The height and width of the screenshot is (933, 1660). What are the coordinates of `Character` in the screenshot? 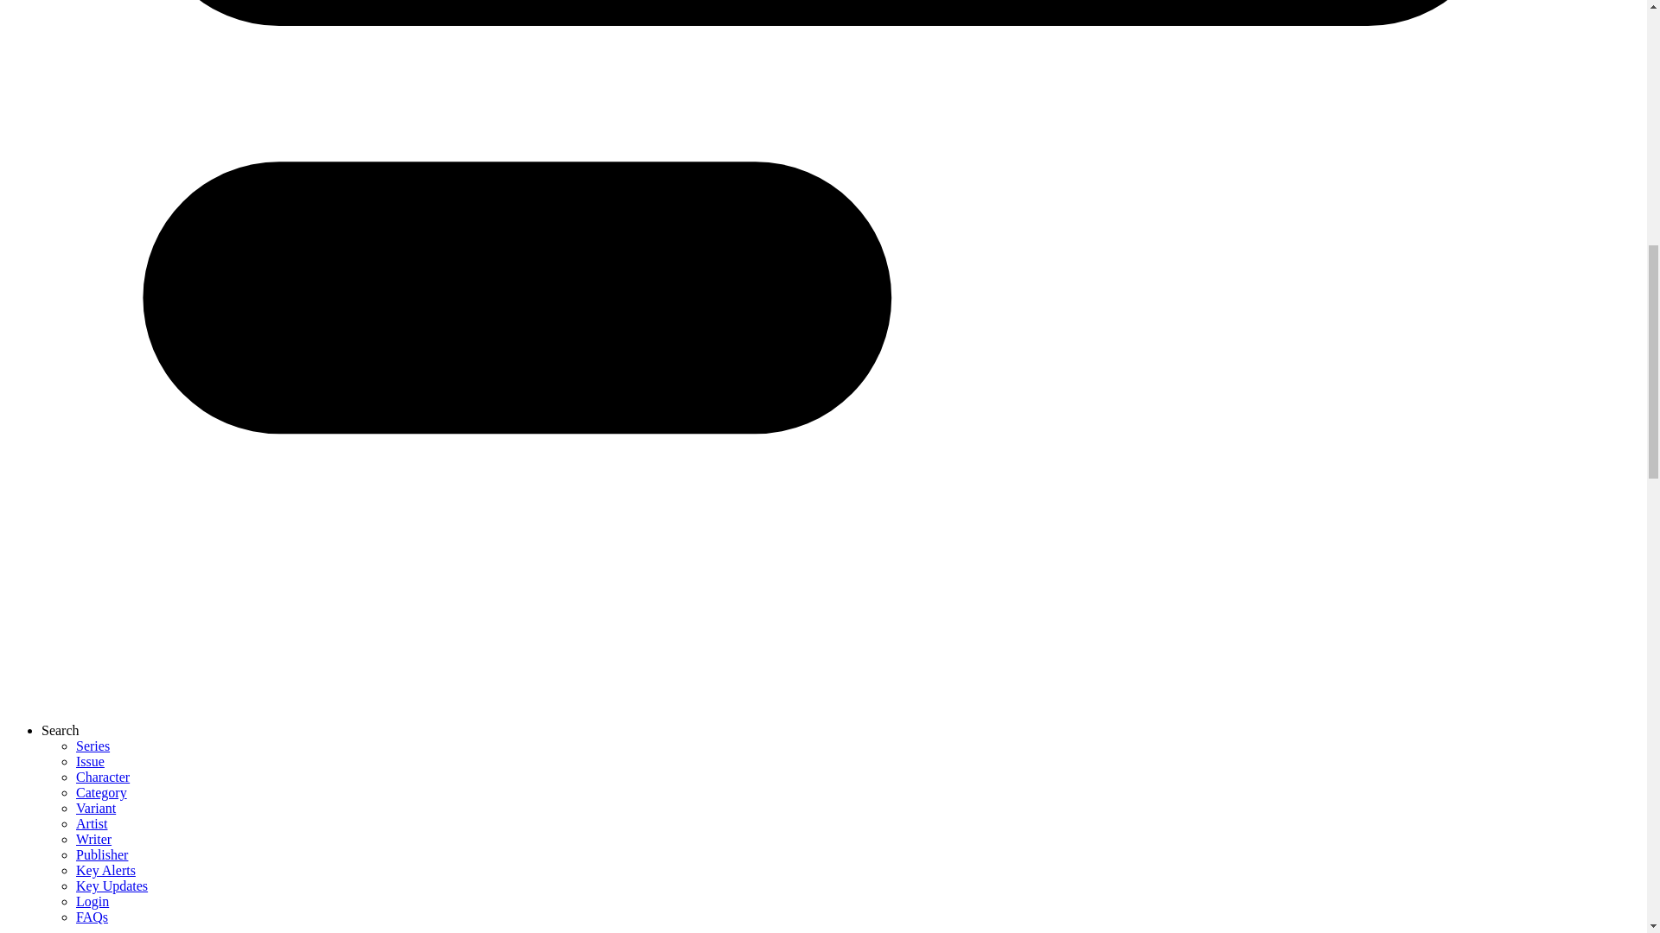 It's located at (102, 777).